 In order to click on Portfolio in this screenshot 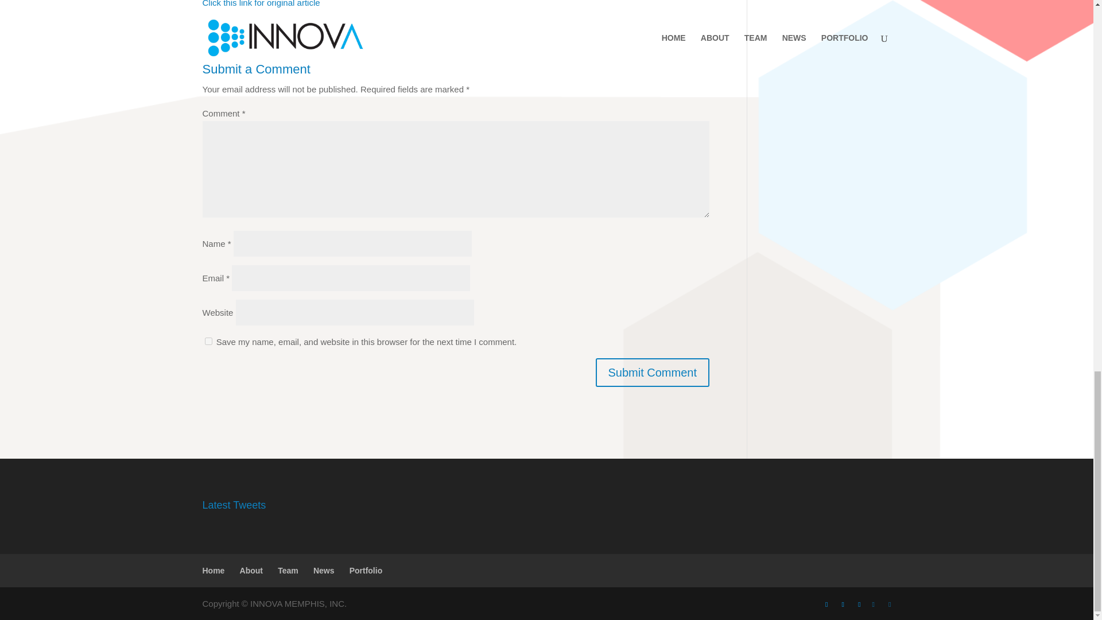, I will do `click(366, 571)`.